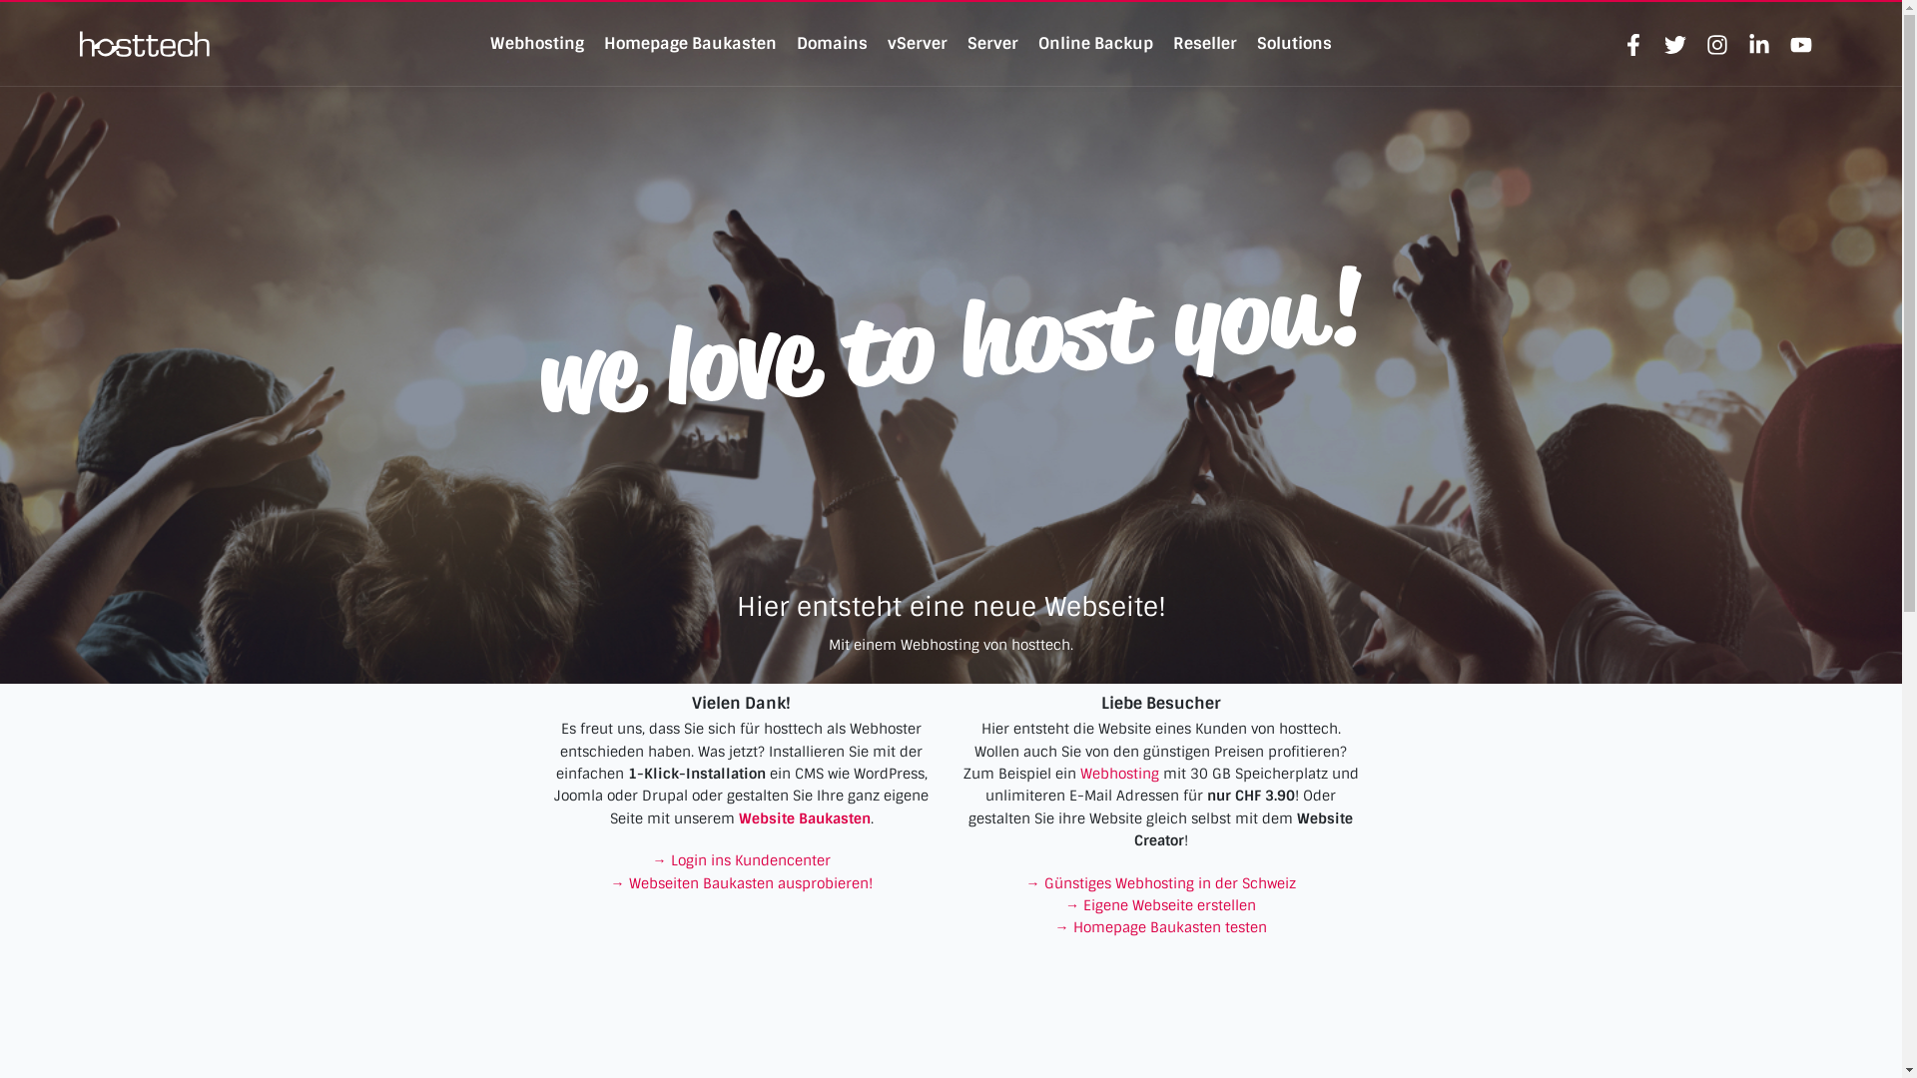 Image resolution: width=1917 pixels, height=1078 pixels. What do you see at coordinates (805, 818) in the screenshot?
I see `Website Baukasten` at bounding box center [805, 818].